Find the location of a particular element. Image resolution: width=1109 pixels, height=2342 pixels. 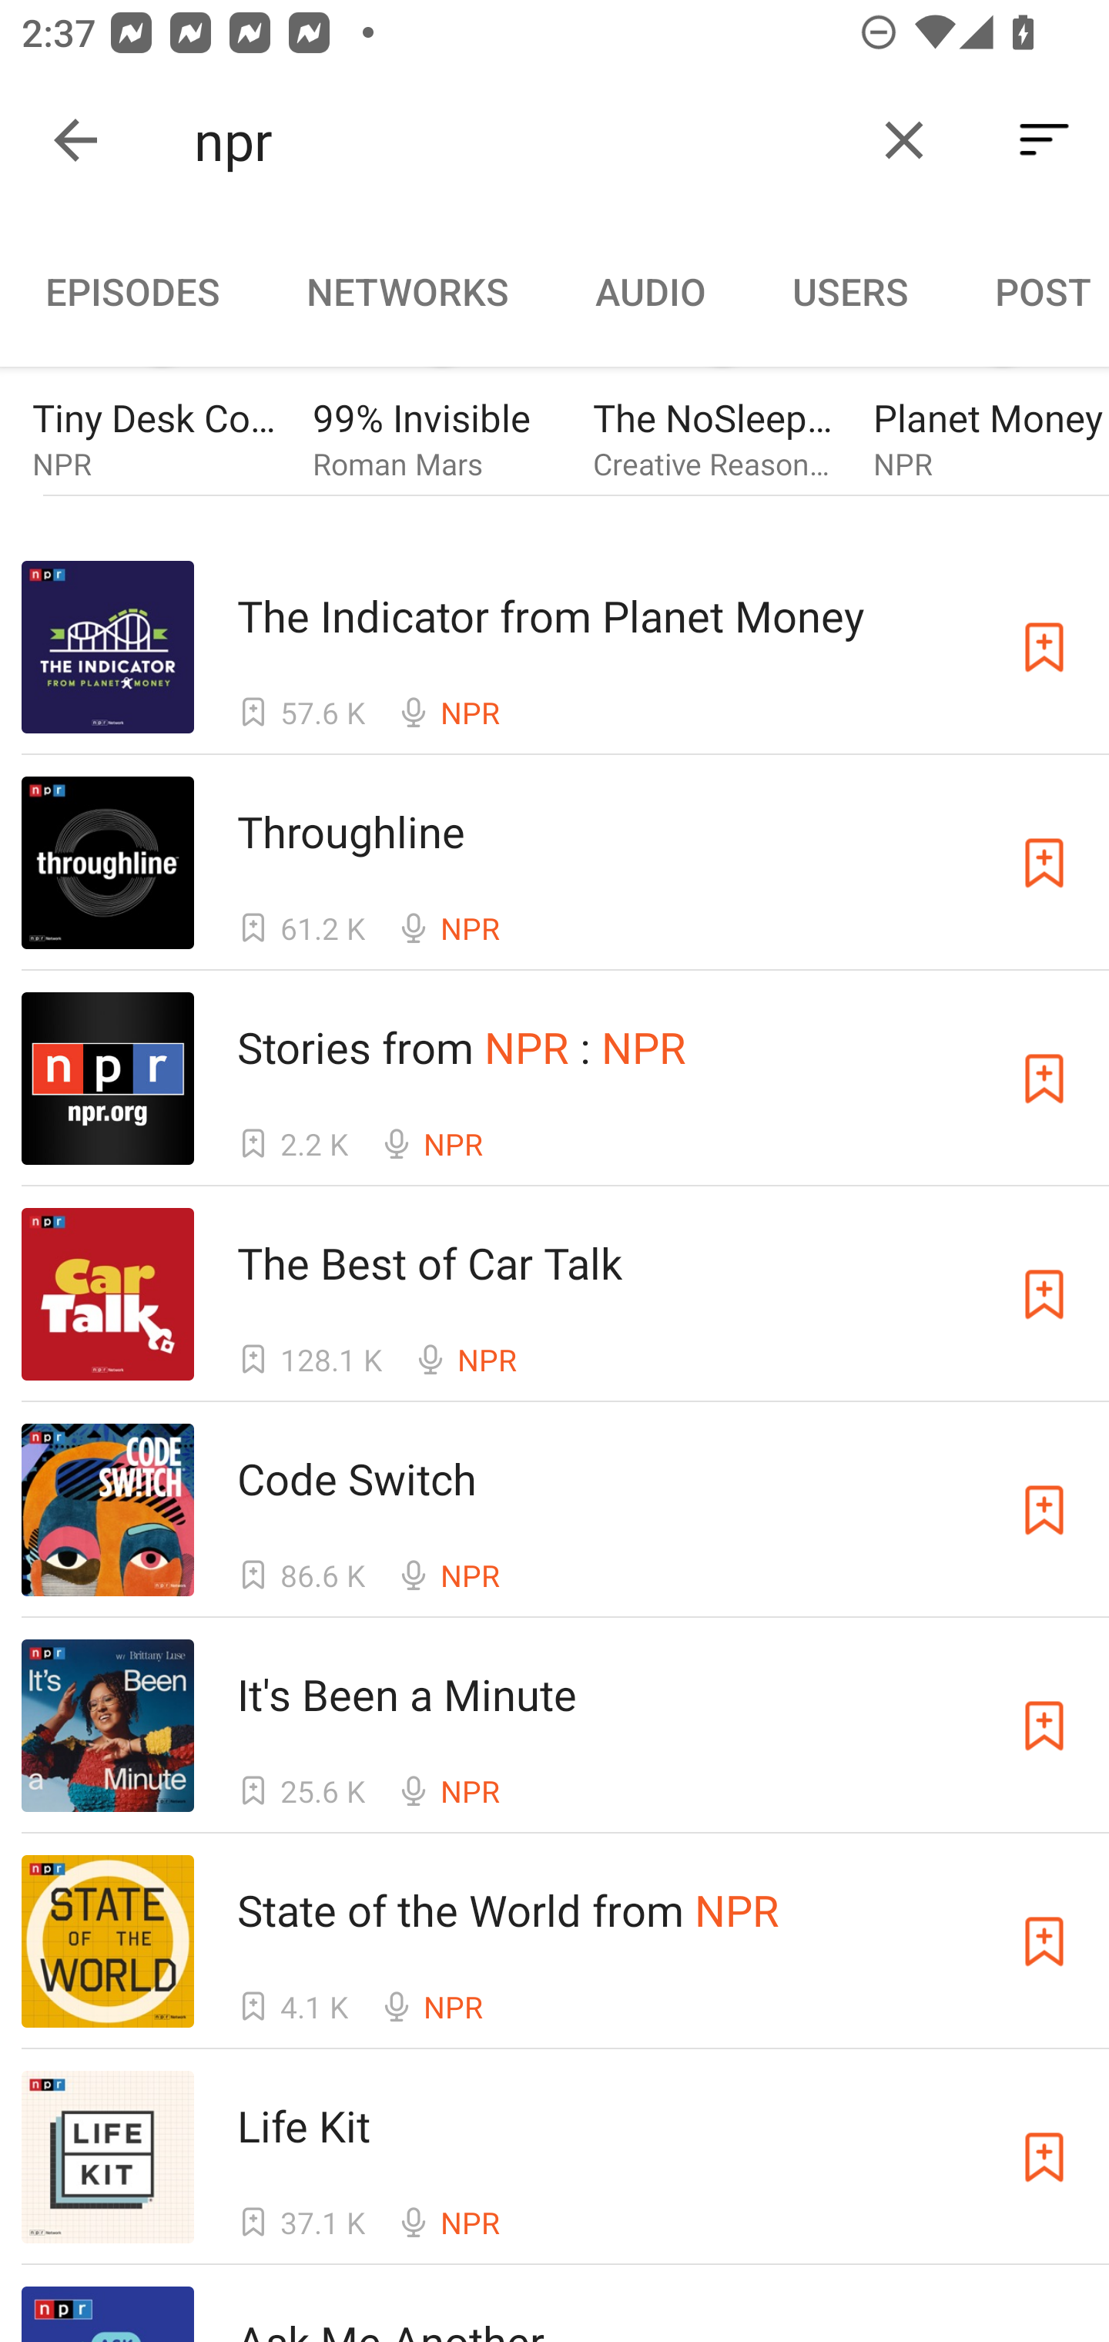

Planet Money NPR is located at coordinates (991, 426).